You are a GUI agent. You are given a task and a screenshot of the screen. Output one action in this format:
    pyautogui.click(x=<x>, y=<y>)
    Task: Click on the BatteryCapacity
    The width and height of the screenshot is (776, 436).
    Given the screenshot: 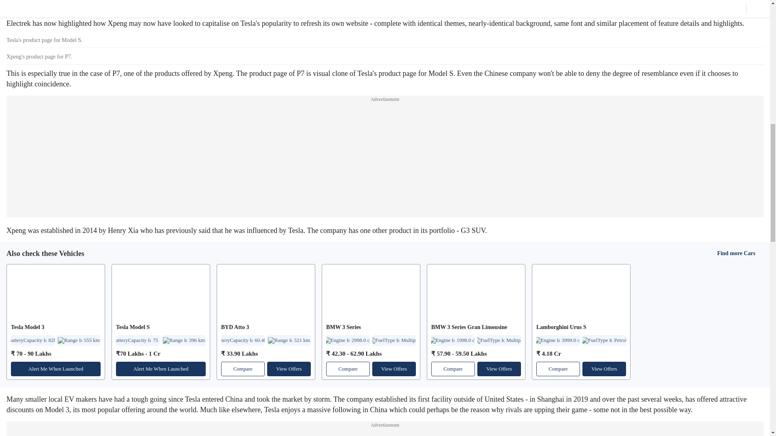 What is the action you would take?
    pyautogui.click(x=137, y=341)
    